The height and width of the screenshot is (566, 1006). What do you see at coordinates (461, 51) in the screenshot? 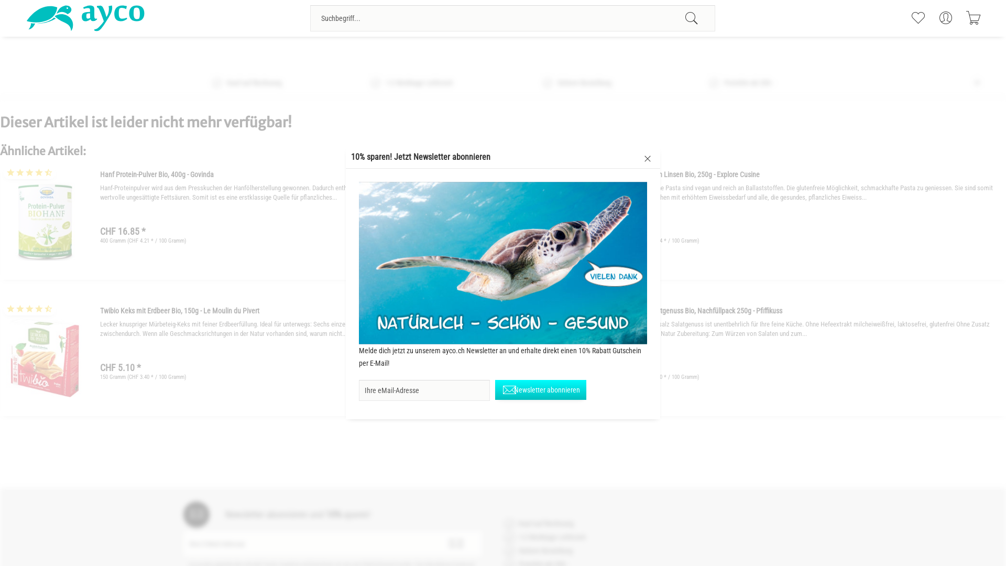
I see `Baby & Kids` at bounding box center [461, 51].